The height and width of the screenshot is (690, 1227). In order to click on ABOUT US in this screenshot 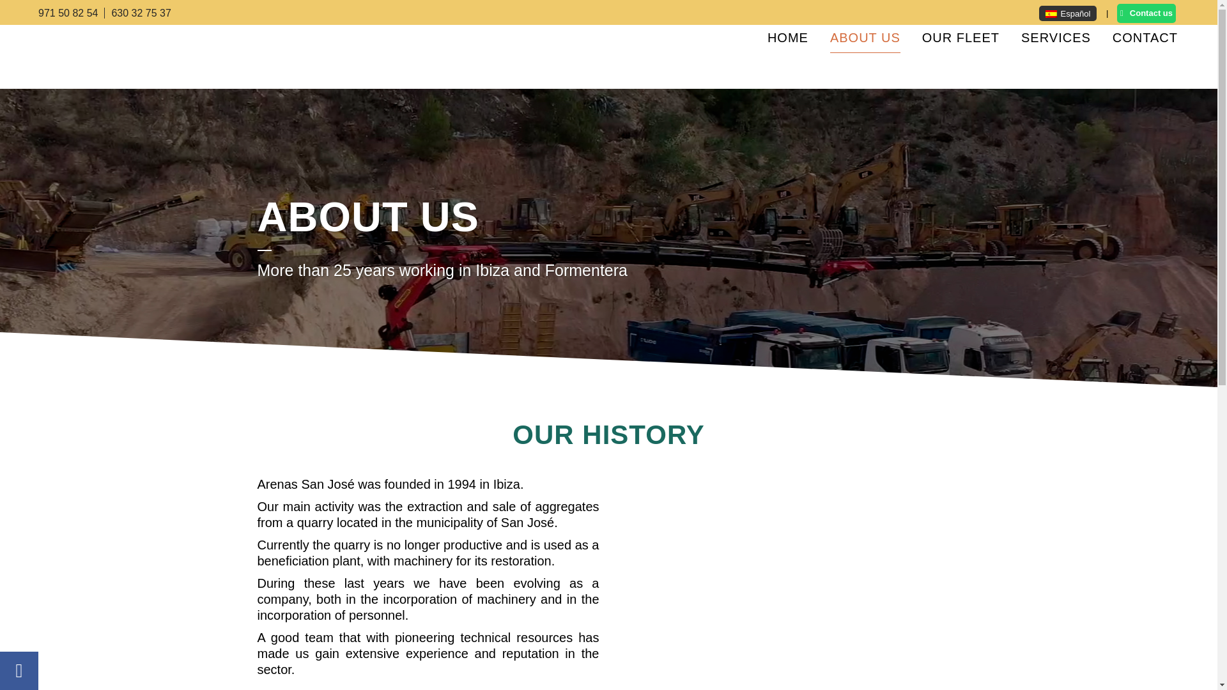, I will do `click(865, 37)`.